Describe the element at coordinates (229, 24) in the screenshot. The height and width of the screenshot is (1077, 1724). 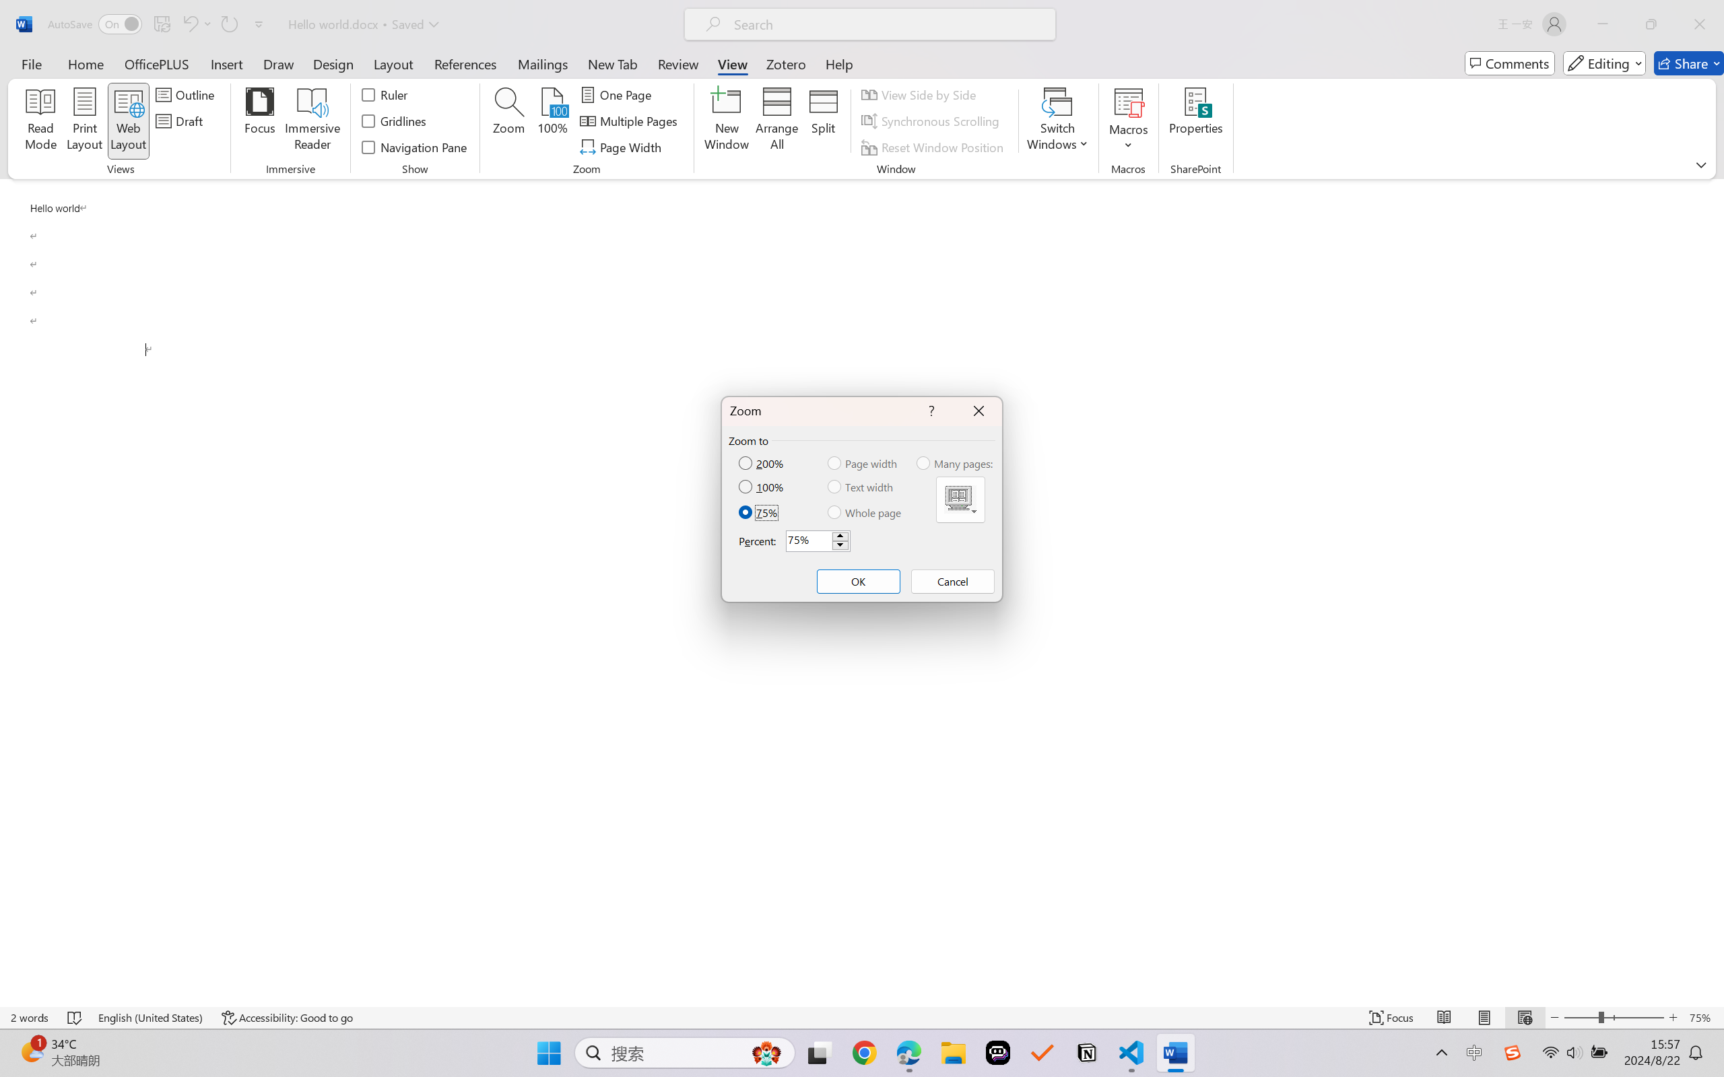
I see `Can't Repeat` at that location.